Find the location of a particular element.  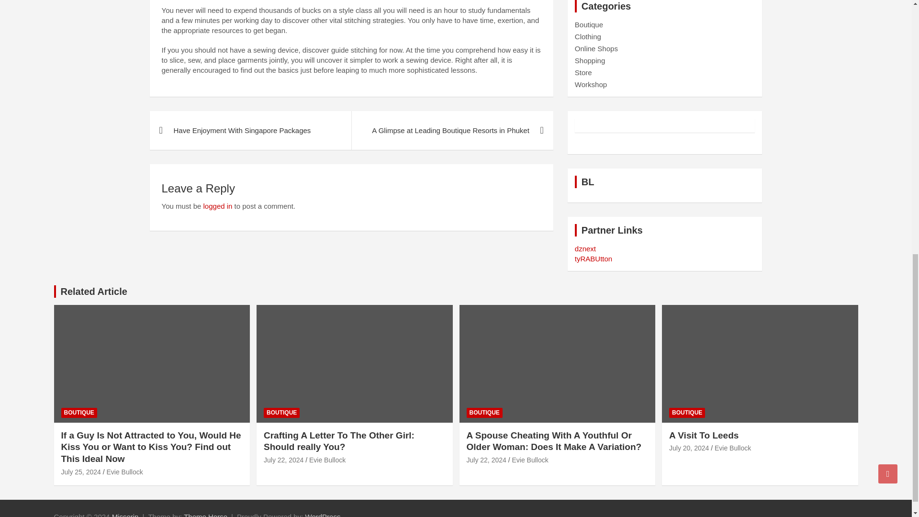

Crafting A Letter To The Other Girl: Should really You? is located at coordinates (283, 460).